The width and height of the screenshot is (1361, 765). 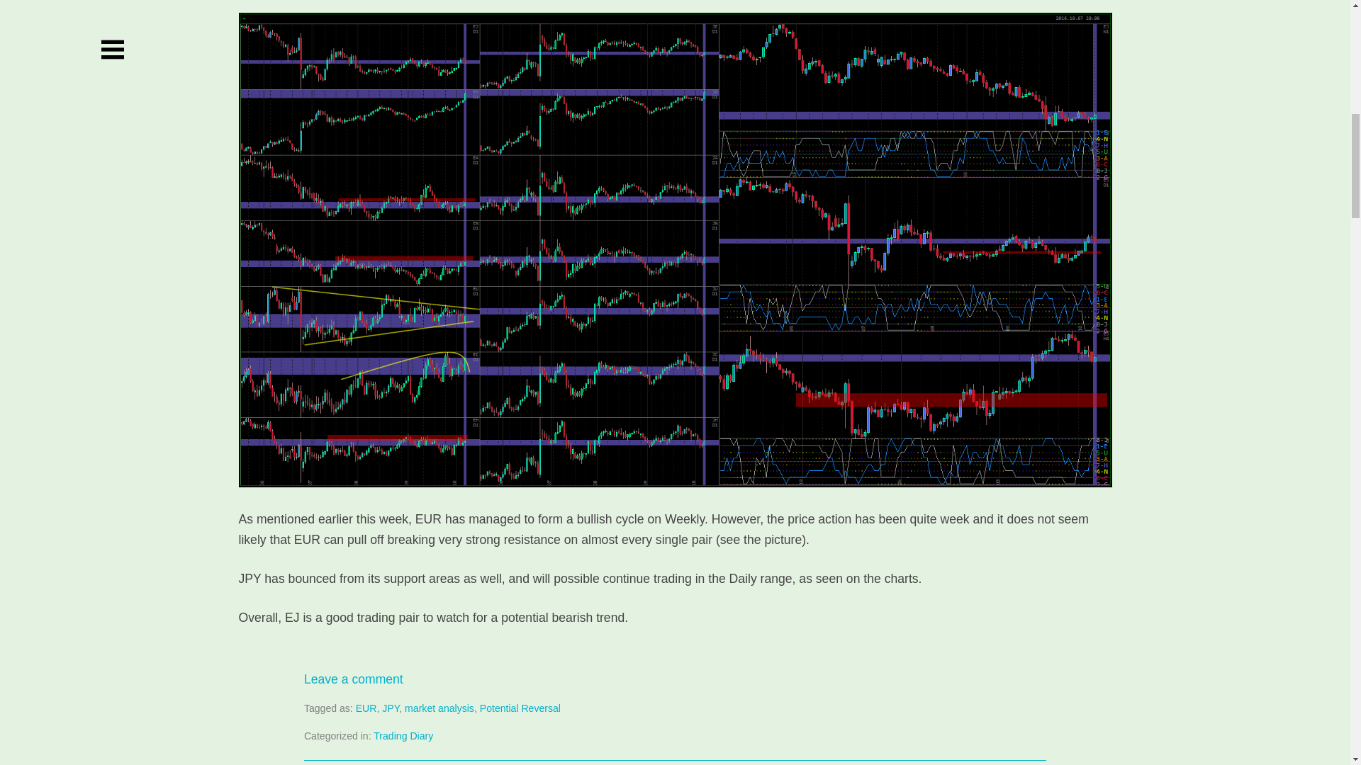 I want to click on Potential Reversal, so click(x=520, y=708).